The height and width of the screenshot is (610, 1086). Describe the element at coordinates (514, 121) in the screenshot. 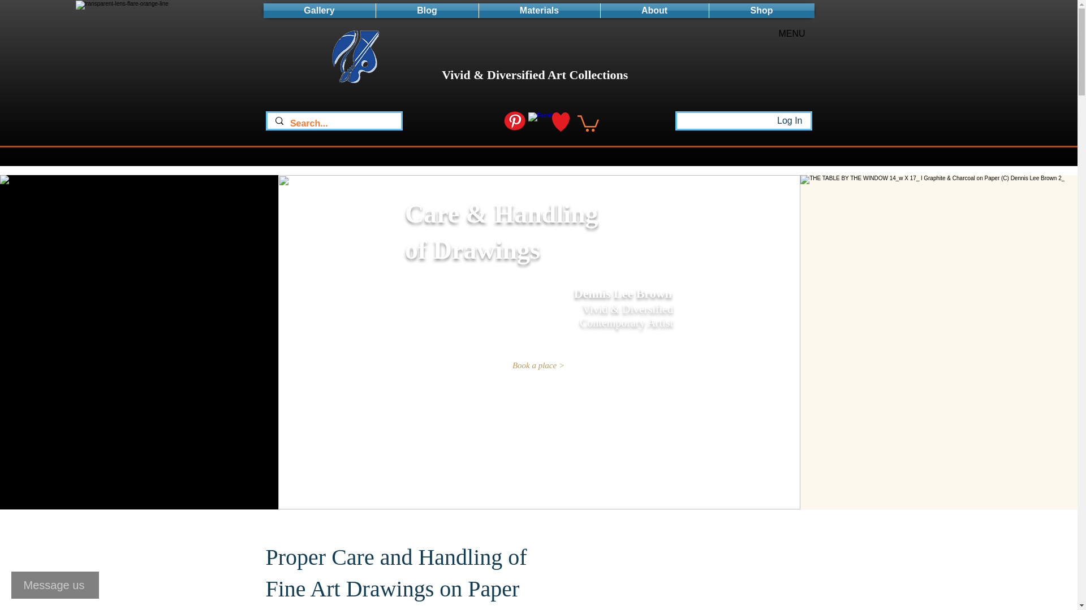

I see `Pinterest- Denni Lee Brown Art Gallry` at that location.